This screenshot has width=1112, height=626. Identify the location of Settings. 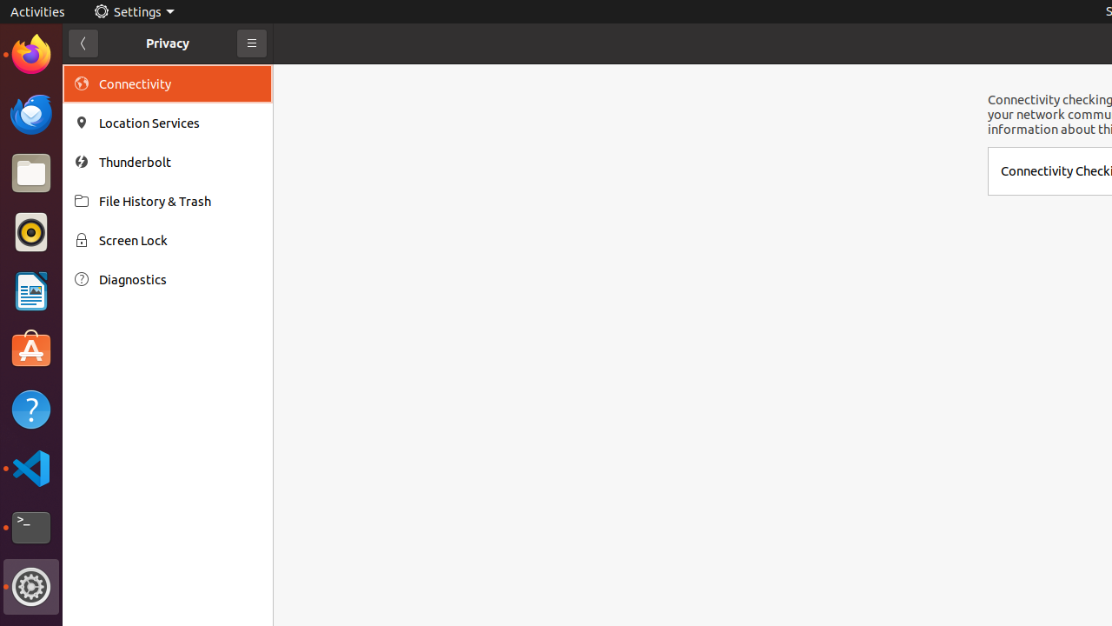
(134, 12).